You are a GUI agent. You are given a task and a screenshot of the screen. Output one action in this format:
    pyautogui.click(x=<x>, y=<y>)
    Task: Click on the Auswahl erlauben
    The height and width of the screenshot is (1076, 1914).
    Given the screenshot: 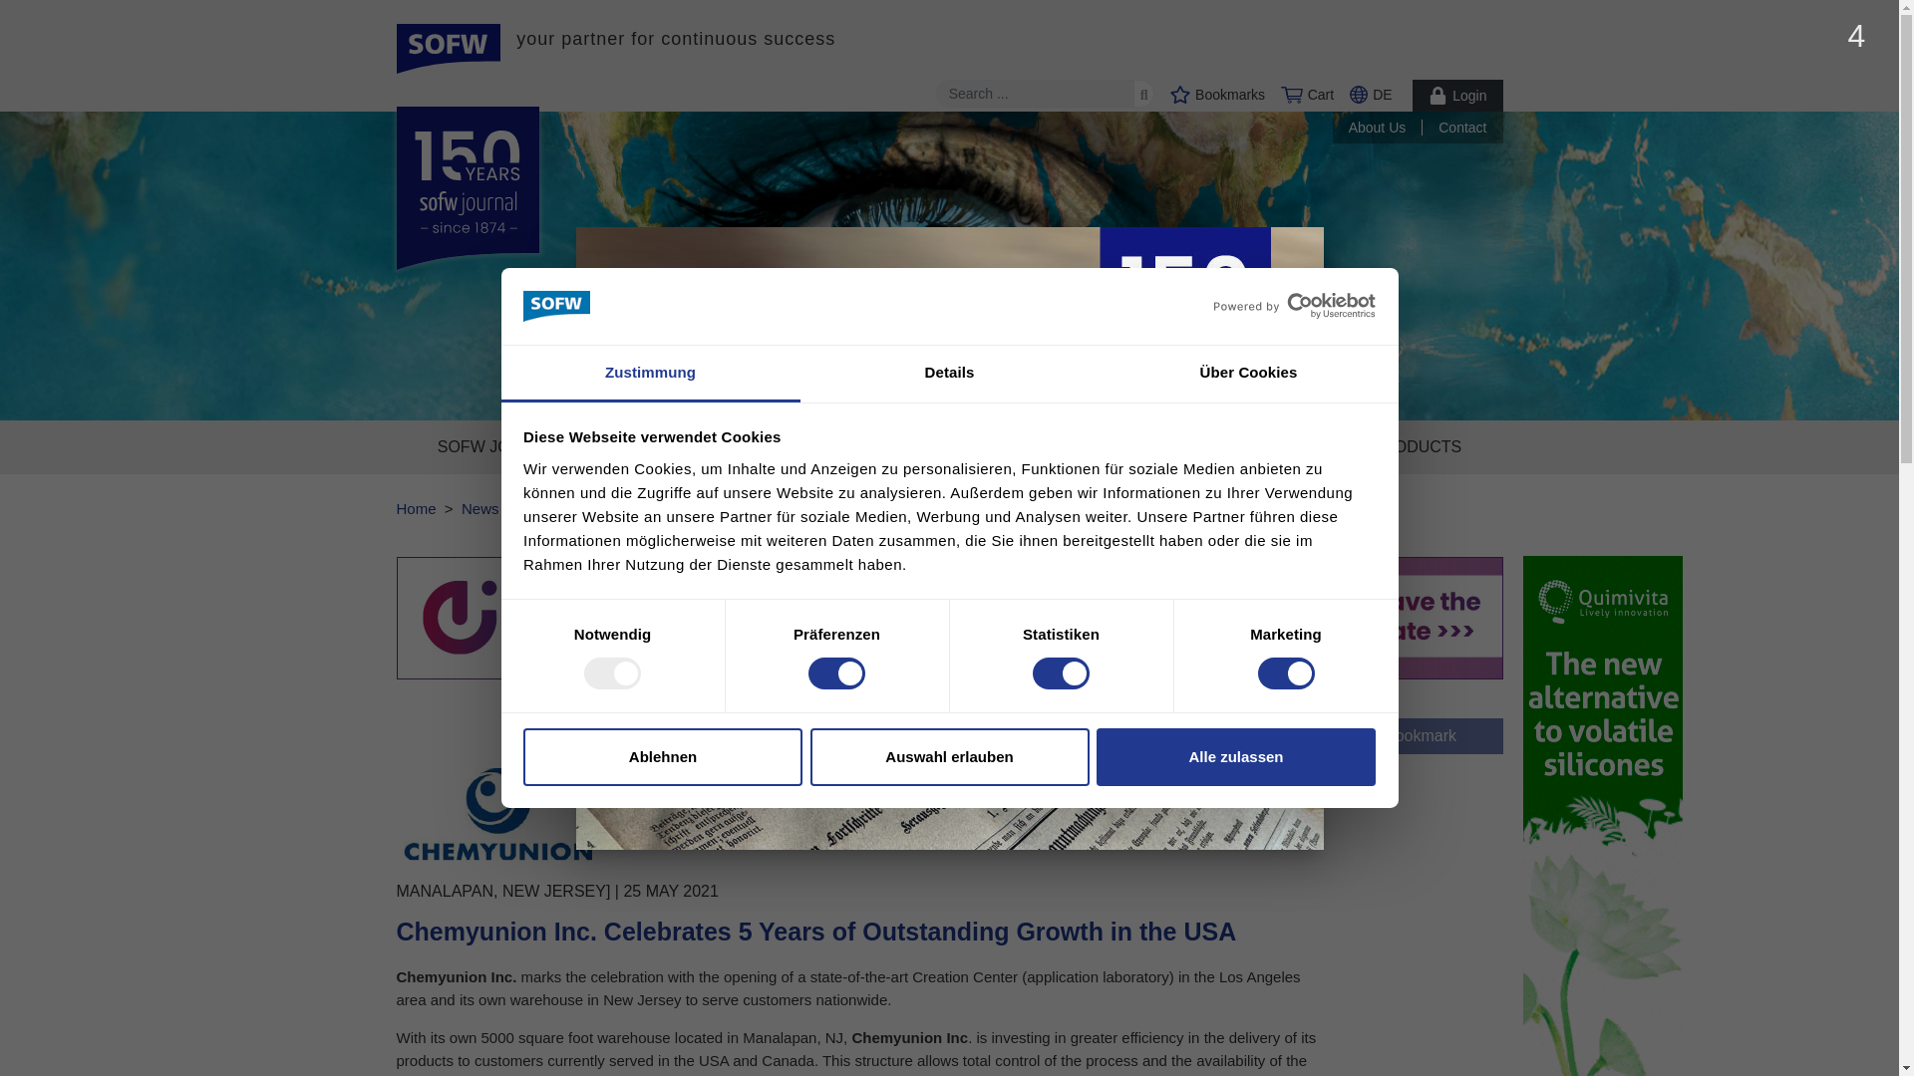 What is the action you would take?
    pyautogui.click(x=949, y=757)
    